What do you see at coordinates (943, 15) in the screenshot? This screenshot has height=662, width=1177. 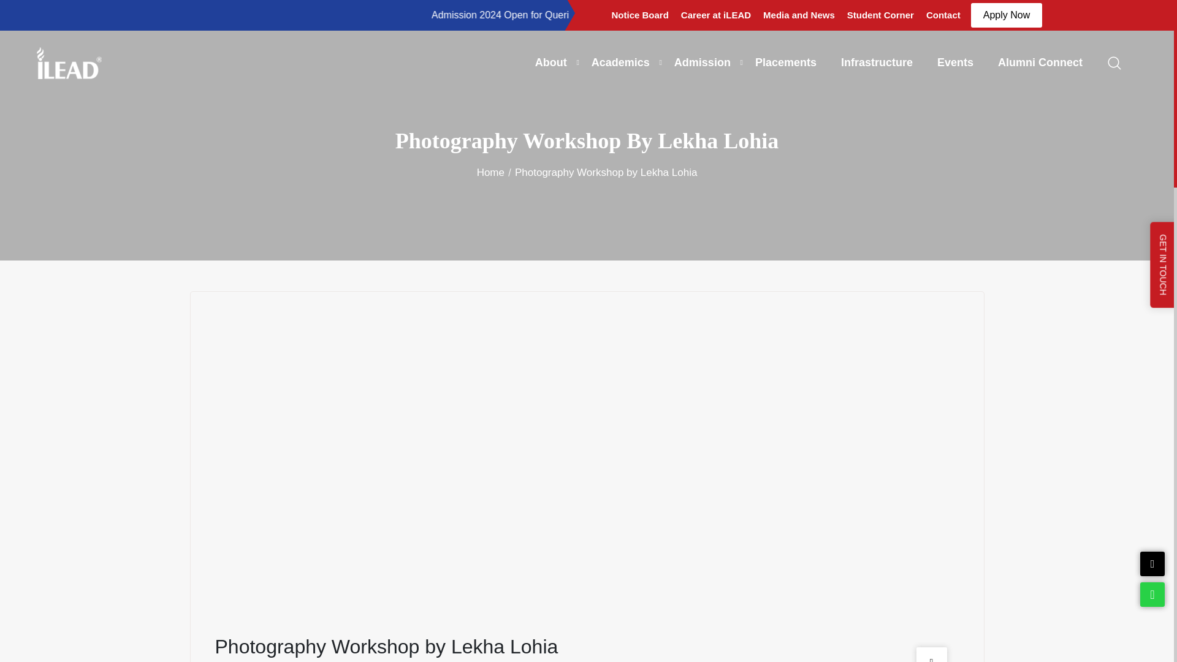 I see `Contact` at bounding box center [943, 15].